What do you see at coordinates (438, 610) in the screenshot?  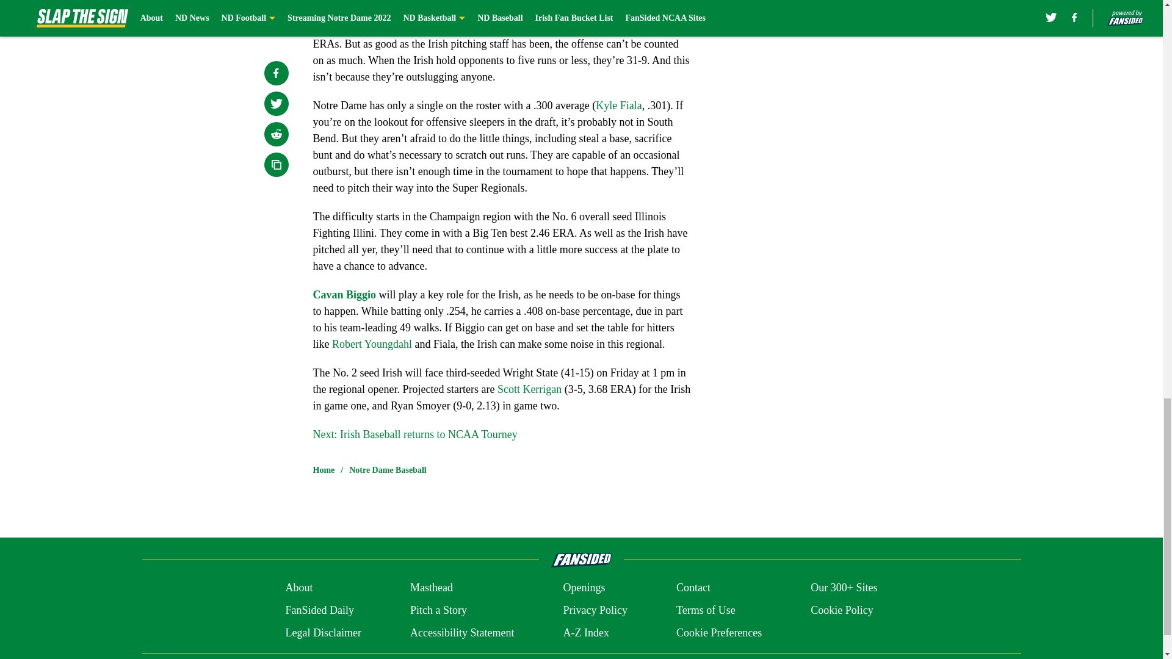 I see `Pitch a Story` at bounding box center [438, 610].